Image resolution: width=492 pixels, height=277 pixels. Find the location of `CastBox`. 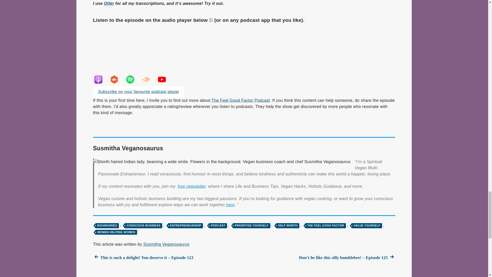

CastBox is located at coordinates (117, 80).